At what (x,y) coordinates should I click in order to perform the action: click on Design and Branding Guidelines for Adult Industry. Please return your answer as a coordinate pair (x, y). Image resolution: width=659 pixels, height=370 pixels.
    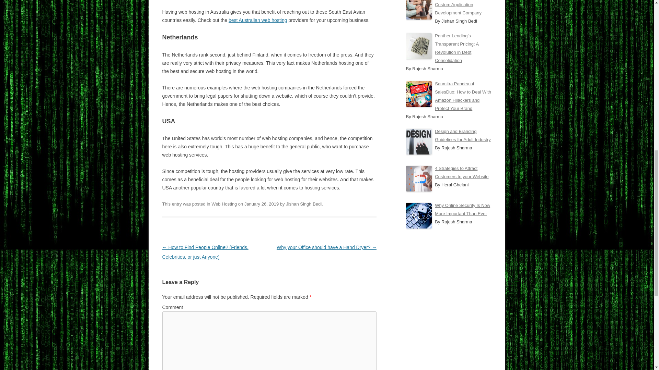
    Looking at the image, I should click on (463, 135).